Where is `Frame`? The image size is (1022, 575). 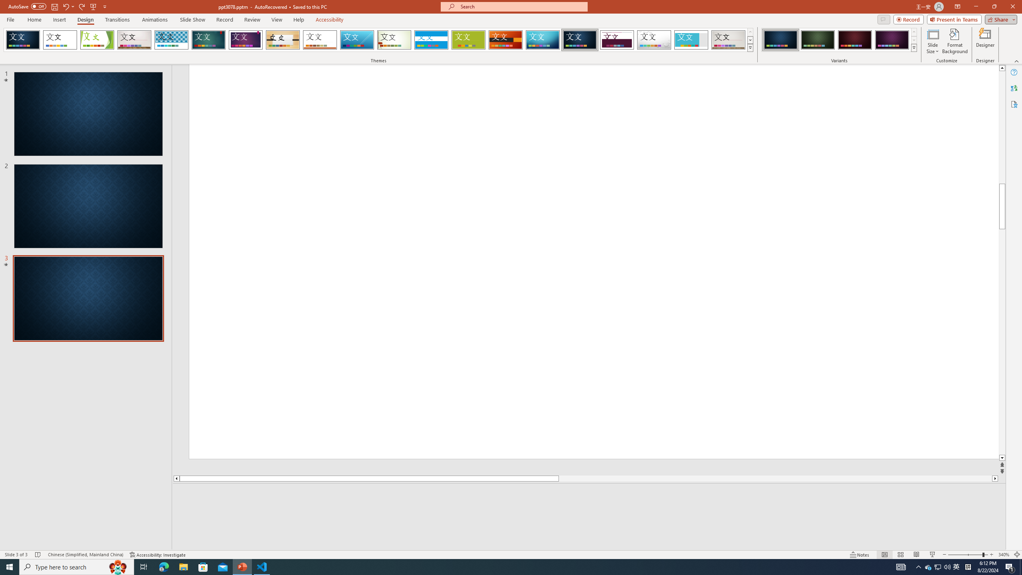
Frame is located at coordinates (691, 40).